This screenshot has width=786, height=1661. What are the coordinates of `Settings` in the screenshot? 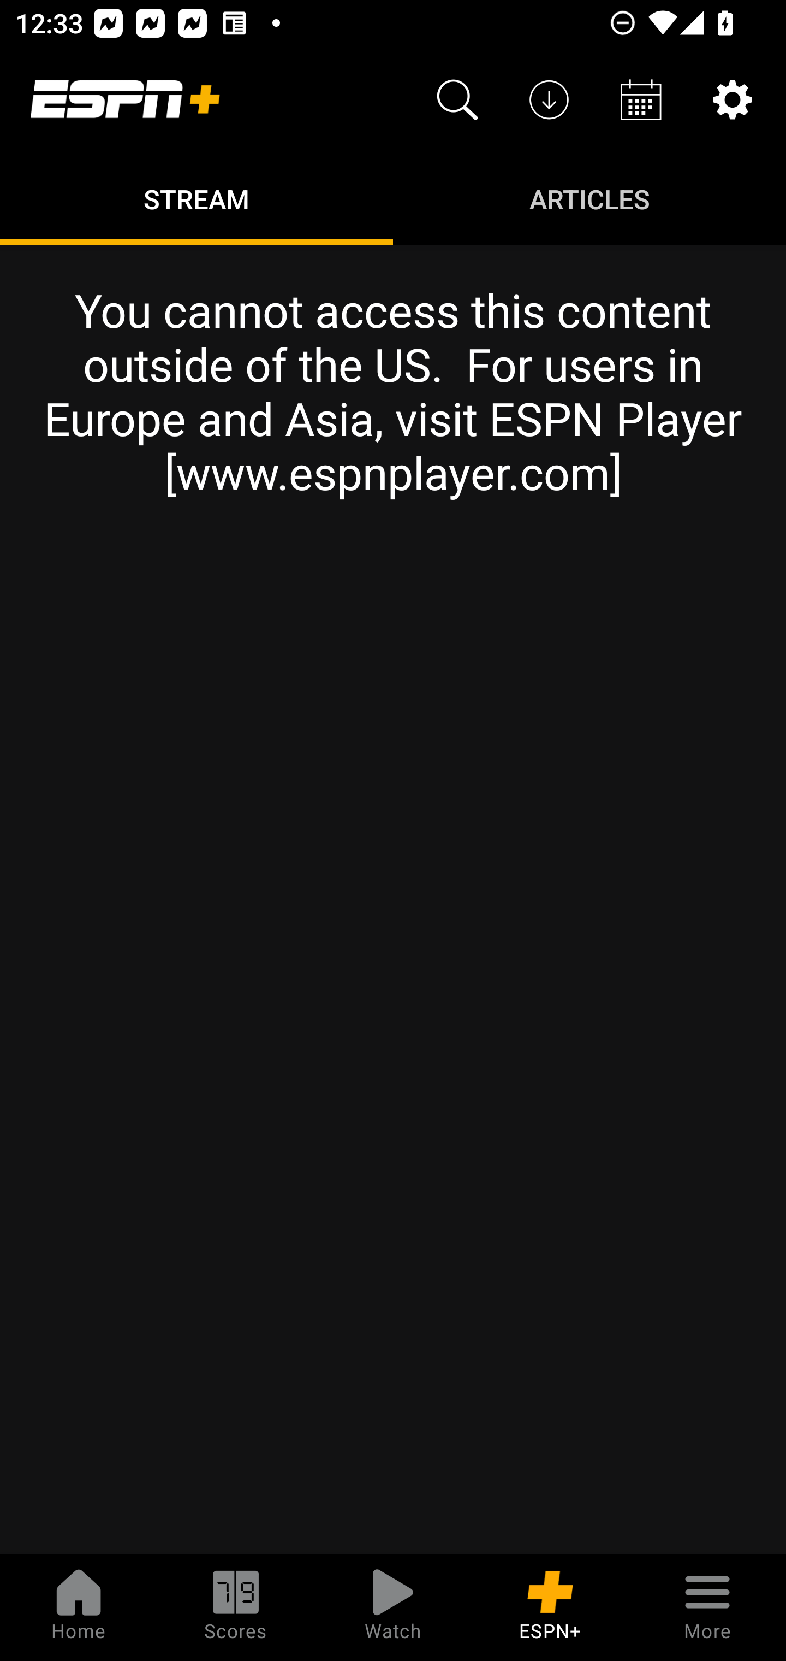 It's located at (733, 99).